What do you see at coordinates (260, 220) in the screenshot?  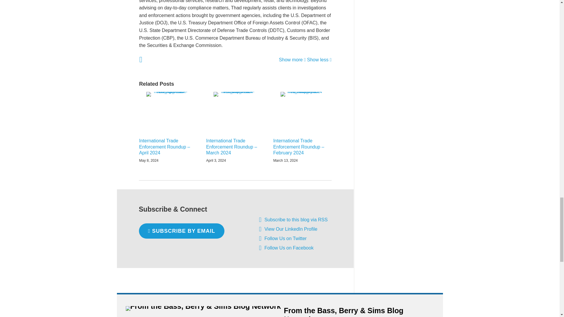 I see `Subscribe to this blog via RSS` at bounding box center [260, 220].